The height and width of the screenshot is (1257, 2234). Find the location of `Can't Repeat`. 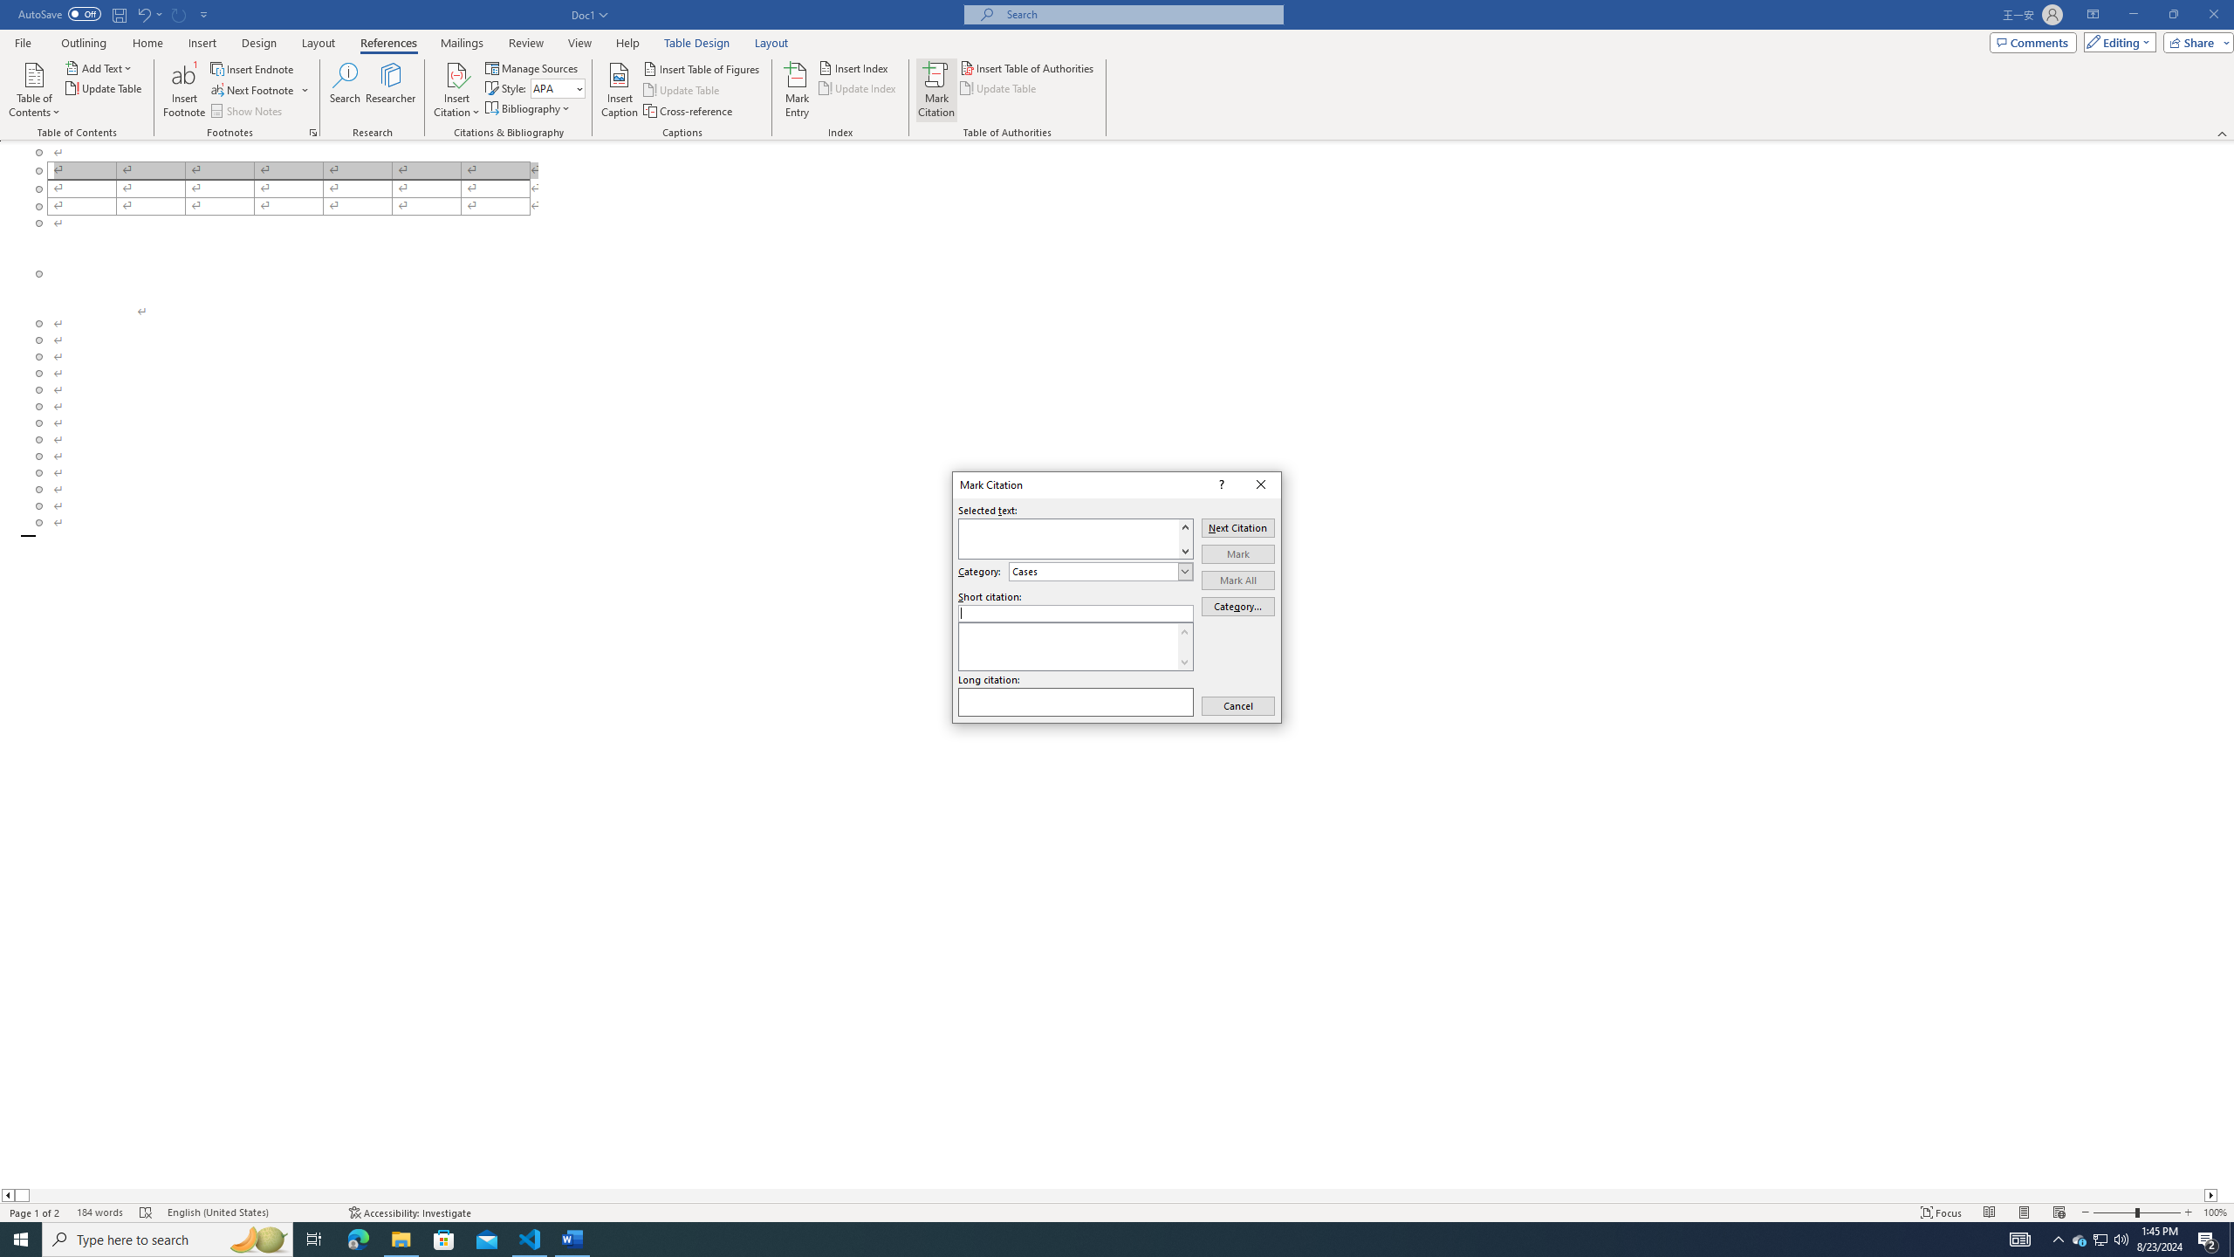

Can't Repeat is located at coordinates (180, 14).